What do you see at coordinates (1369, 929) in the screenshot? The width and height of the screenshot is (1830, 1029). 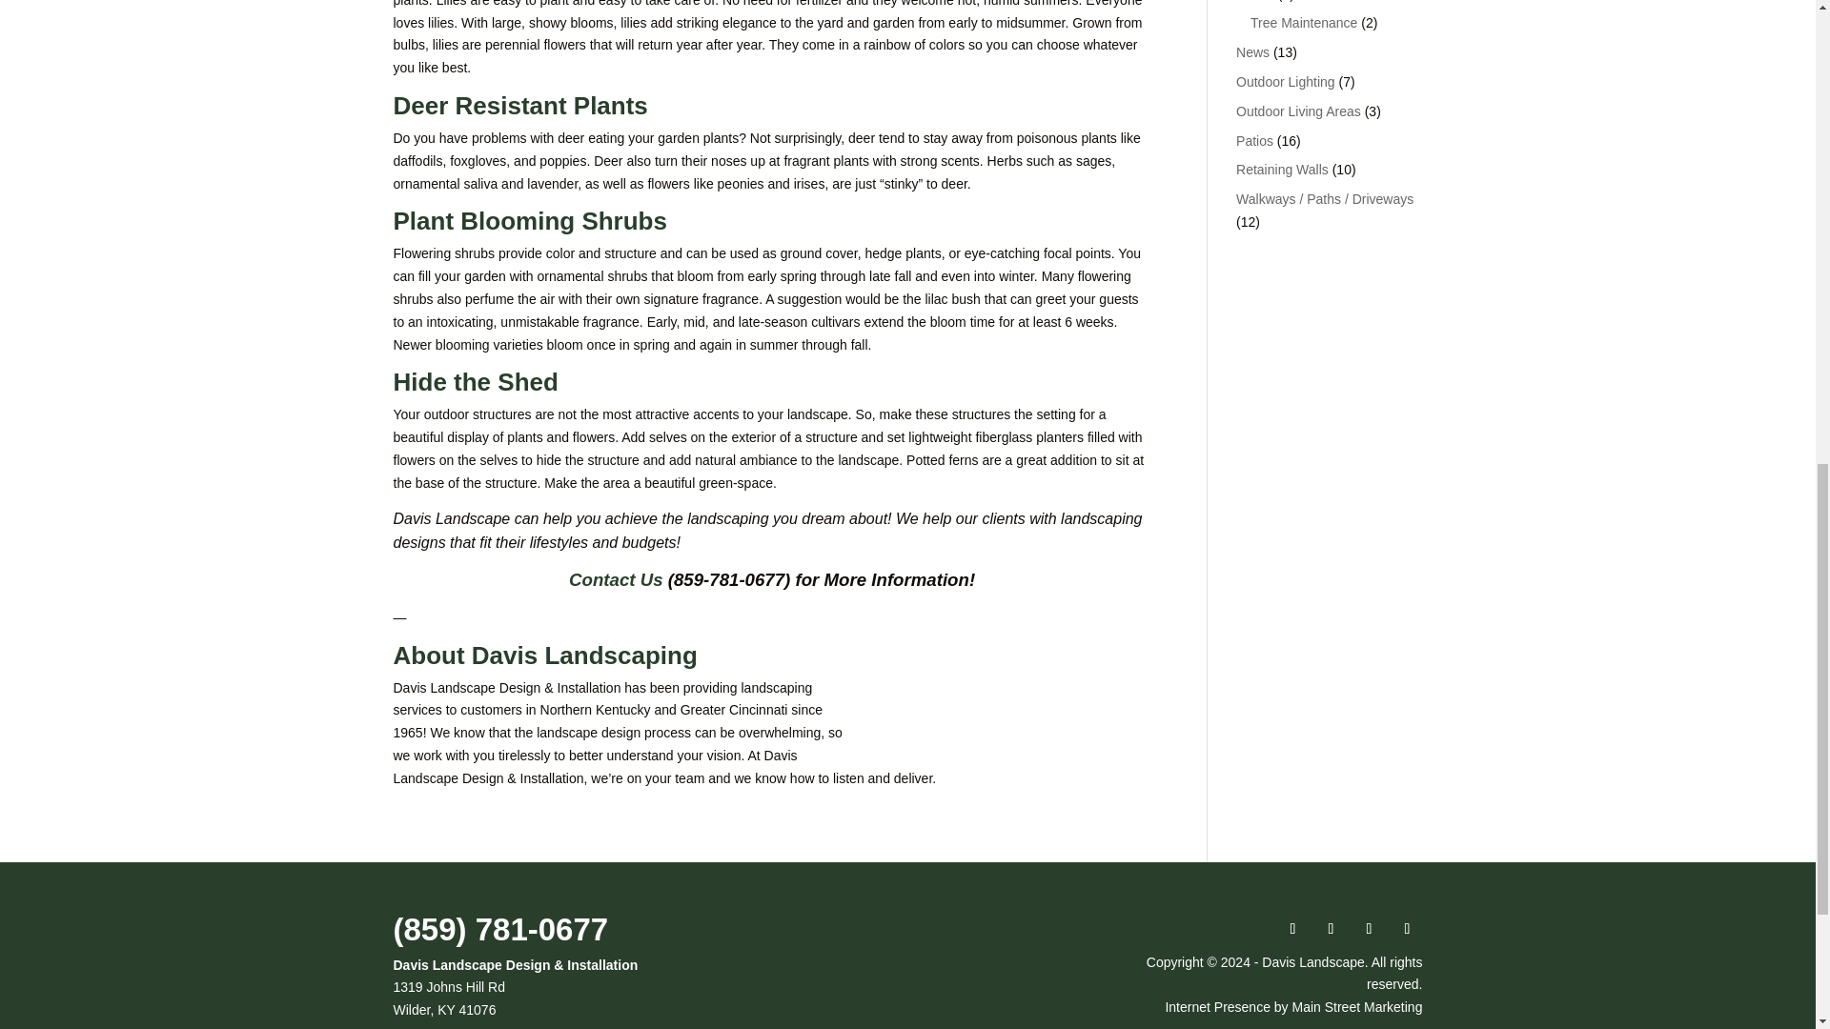 I see `Follow on LinkedIn` at bounding box center [1369, 929].